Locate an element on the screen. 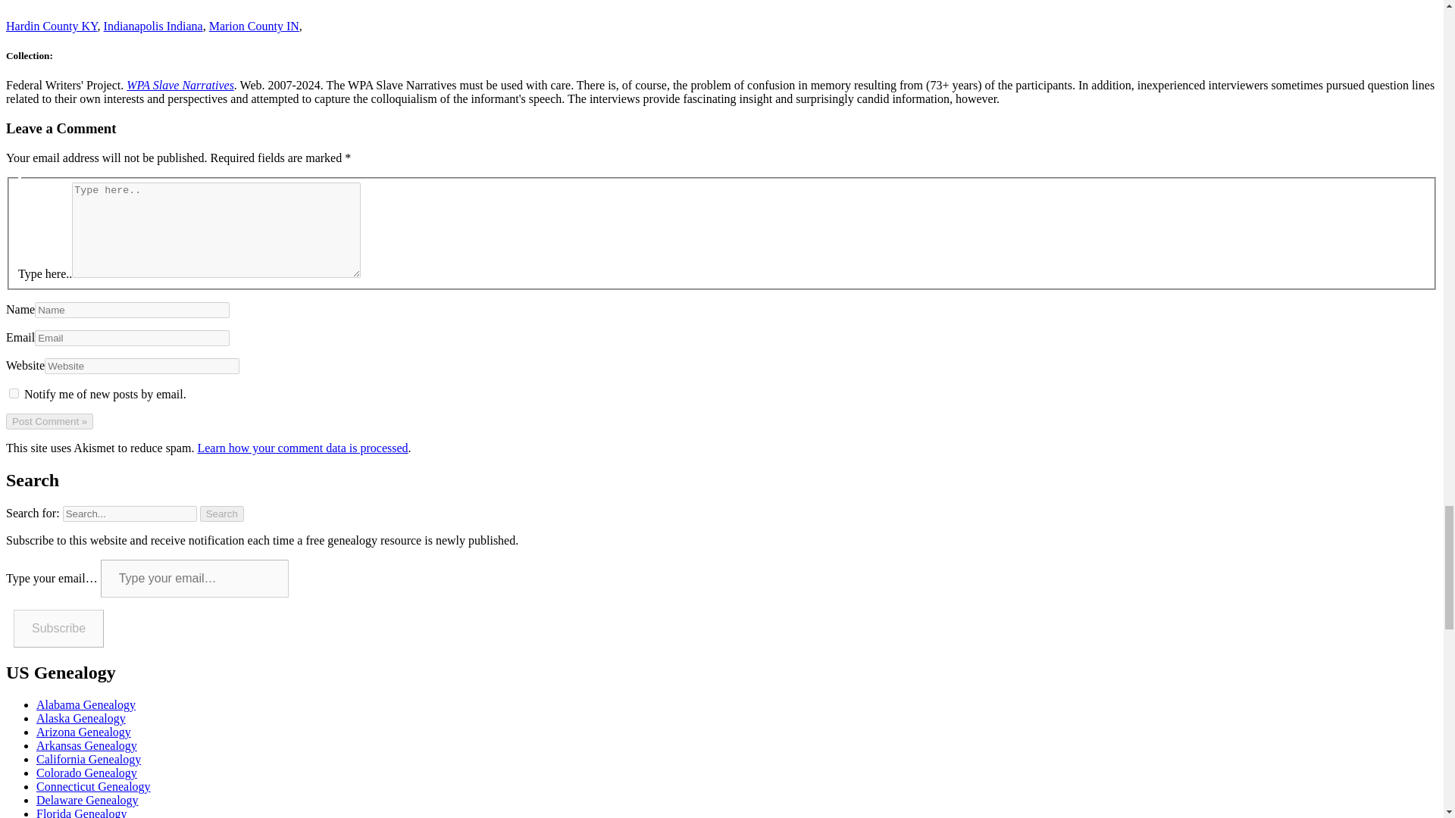 This screenshot has width=1455, height=818. Learn how your comment data is processed is located at coordinates (302, 448).